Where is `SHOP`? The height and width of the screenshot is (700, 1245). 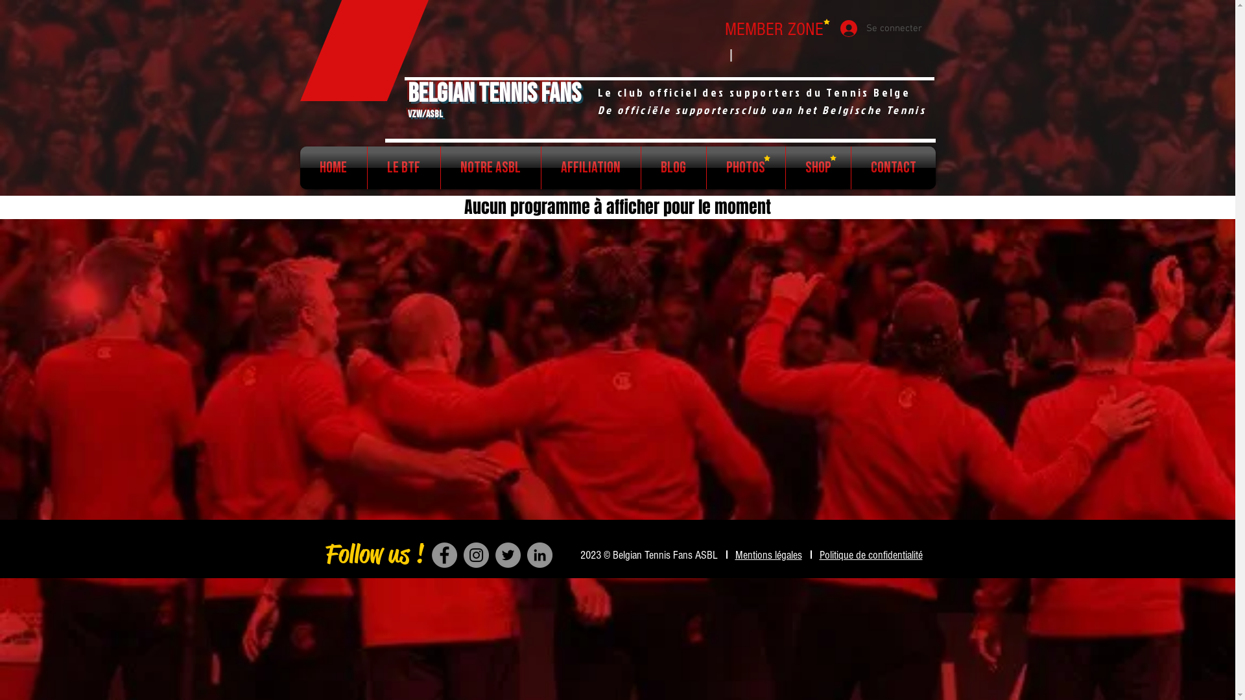
SHOP is located at coordinates (818, 168).